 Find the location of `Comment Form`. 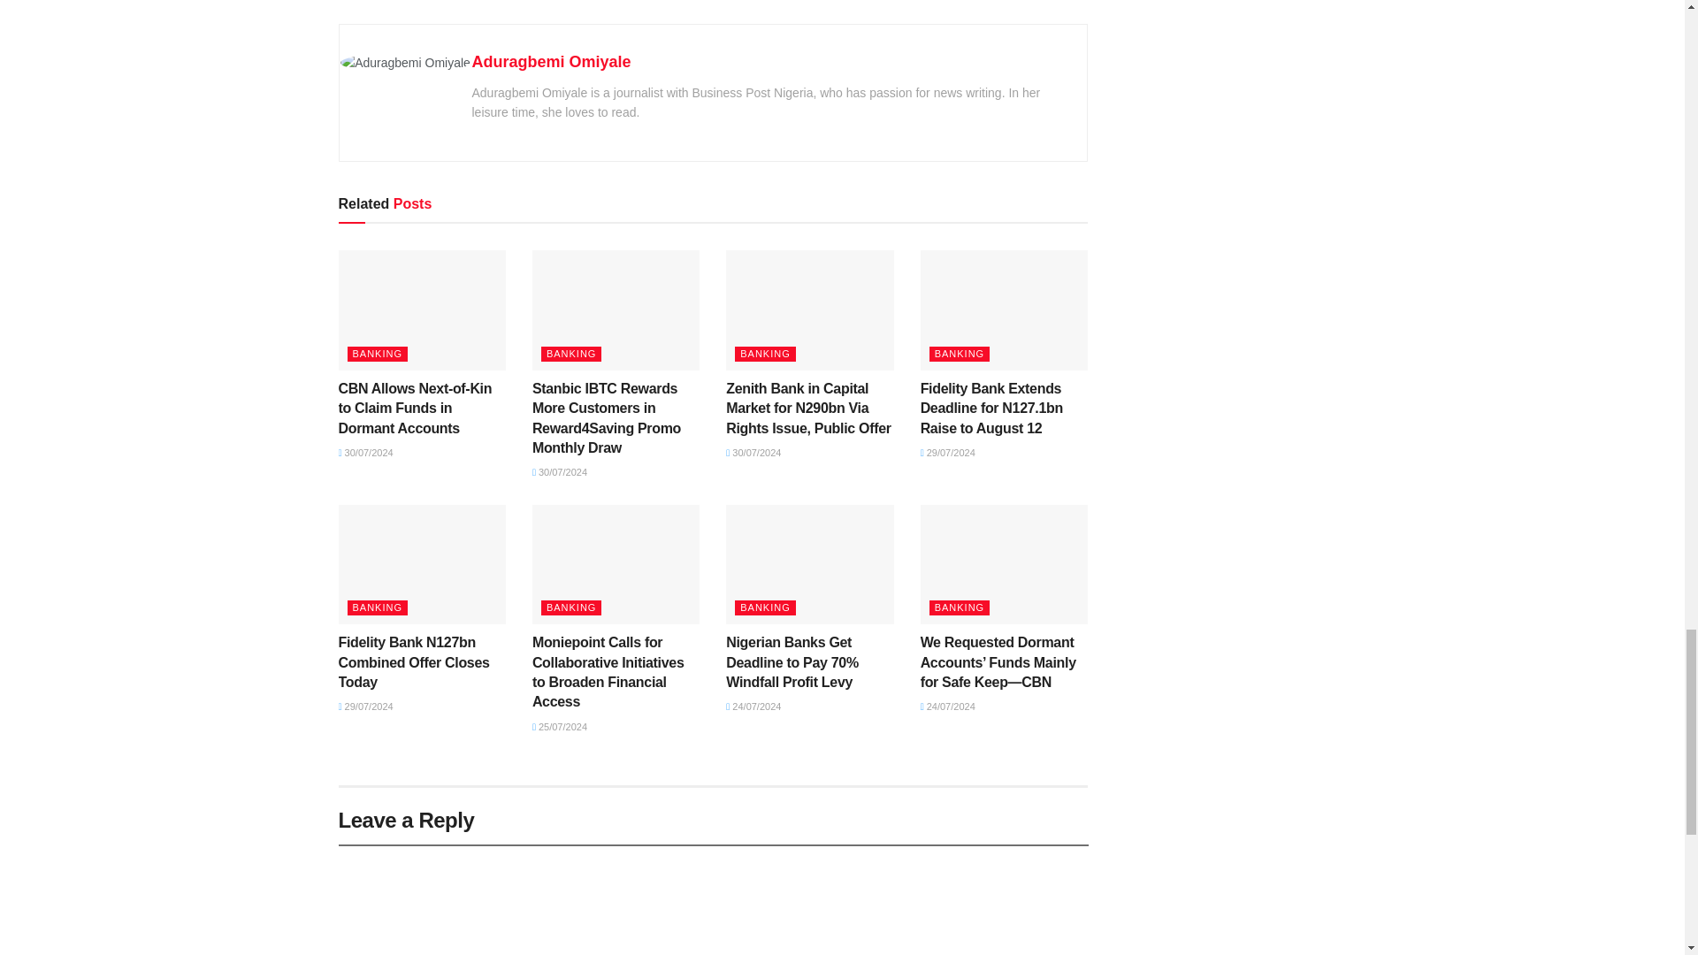

Comment Form is located at coordinates (713, 899).